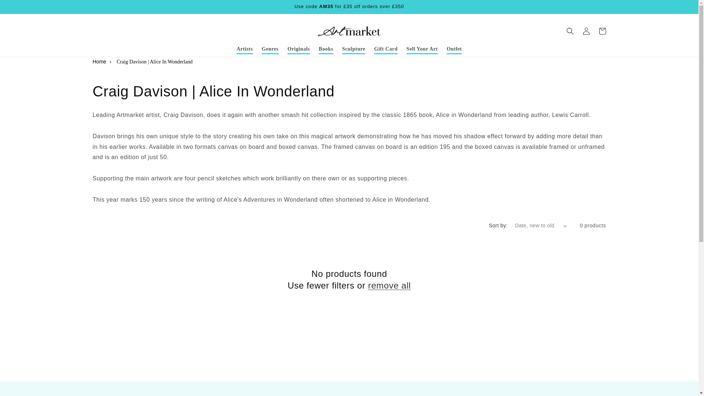 This screenshot has width=704, height=396. What do you see at coordinates (386, 49) in the screenshot?
I see `Gift Card` at bounding box center [386, 49].